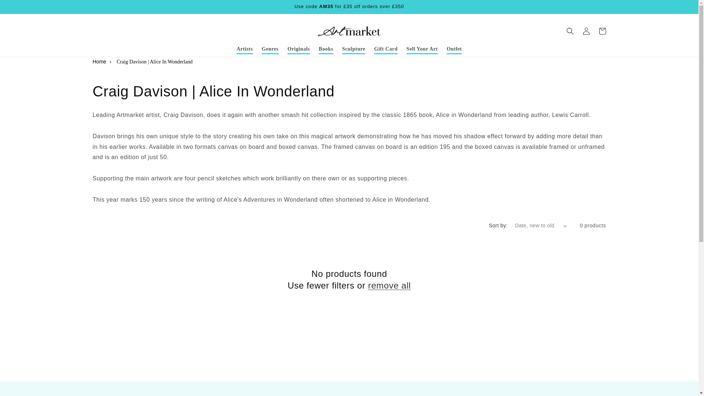 This screenshot has width=704, height=396. What do you see at coordinates (386, 49) in the screenshot?
I see `Gift Card` at bounding box center [386, 49].